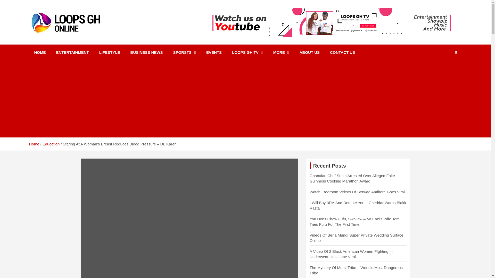 Image resolution: width=495 pixels, height=278 pixels. Describe the element at coordinates (109, 52) in the screenshot. I see `LIFESTYLE` at that location.